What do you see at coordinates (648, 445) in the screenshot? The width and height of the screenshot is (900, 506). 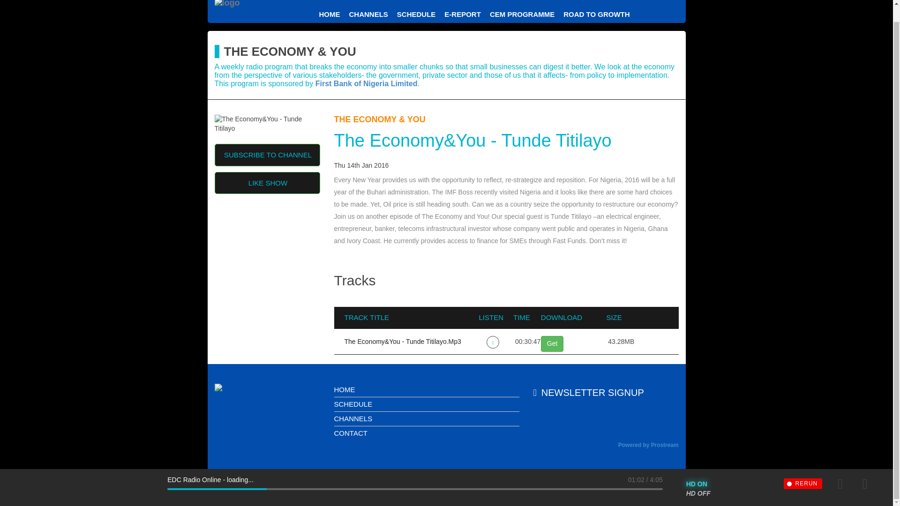 I see `Powered by Prostream` at bounding box center [648, 445].